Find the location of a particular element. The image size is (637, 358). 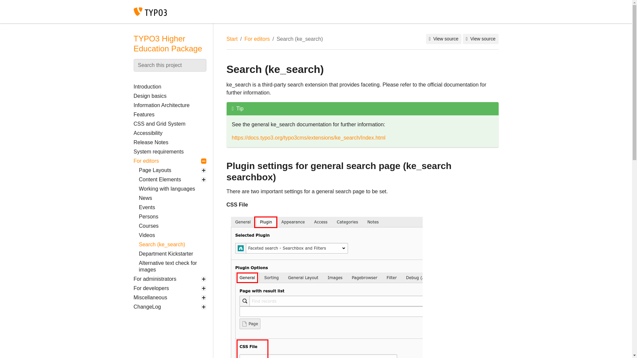

Videos is located at coordinates (172, 235).